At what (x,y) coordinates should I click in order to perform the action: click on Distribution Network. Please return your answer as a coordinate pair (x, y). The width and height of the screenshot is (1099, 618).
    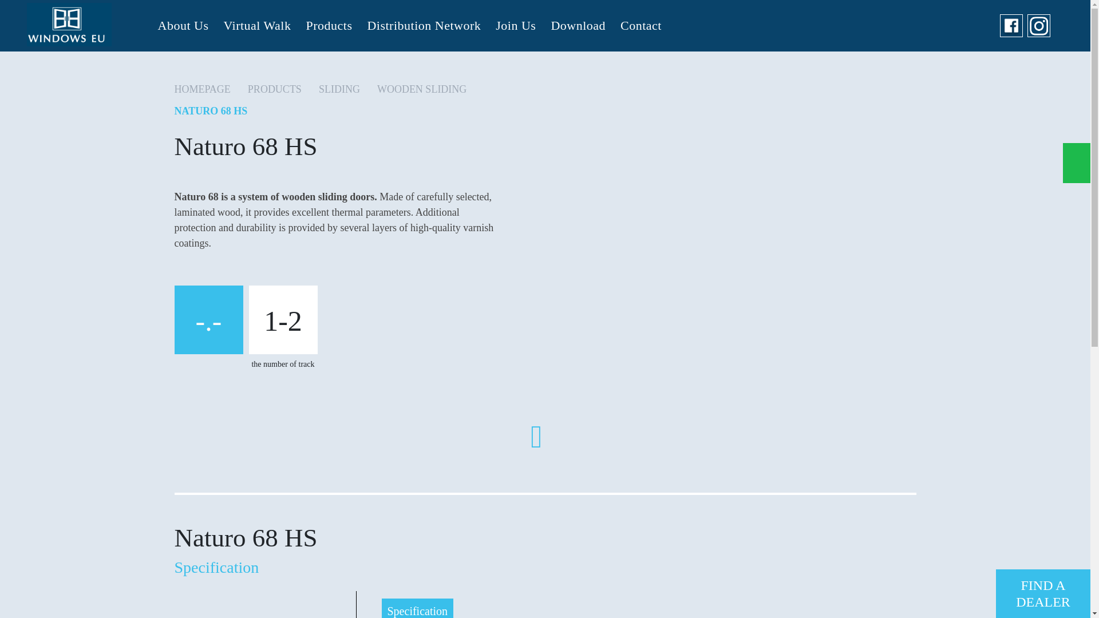
    Looking at the image, I should click on (424, 25).